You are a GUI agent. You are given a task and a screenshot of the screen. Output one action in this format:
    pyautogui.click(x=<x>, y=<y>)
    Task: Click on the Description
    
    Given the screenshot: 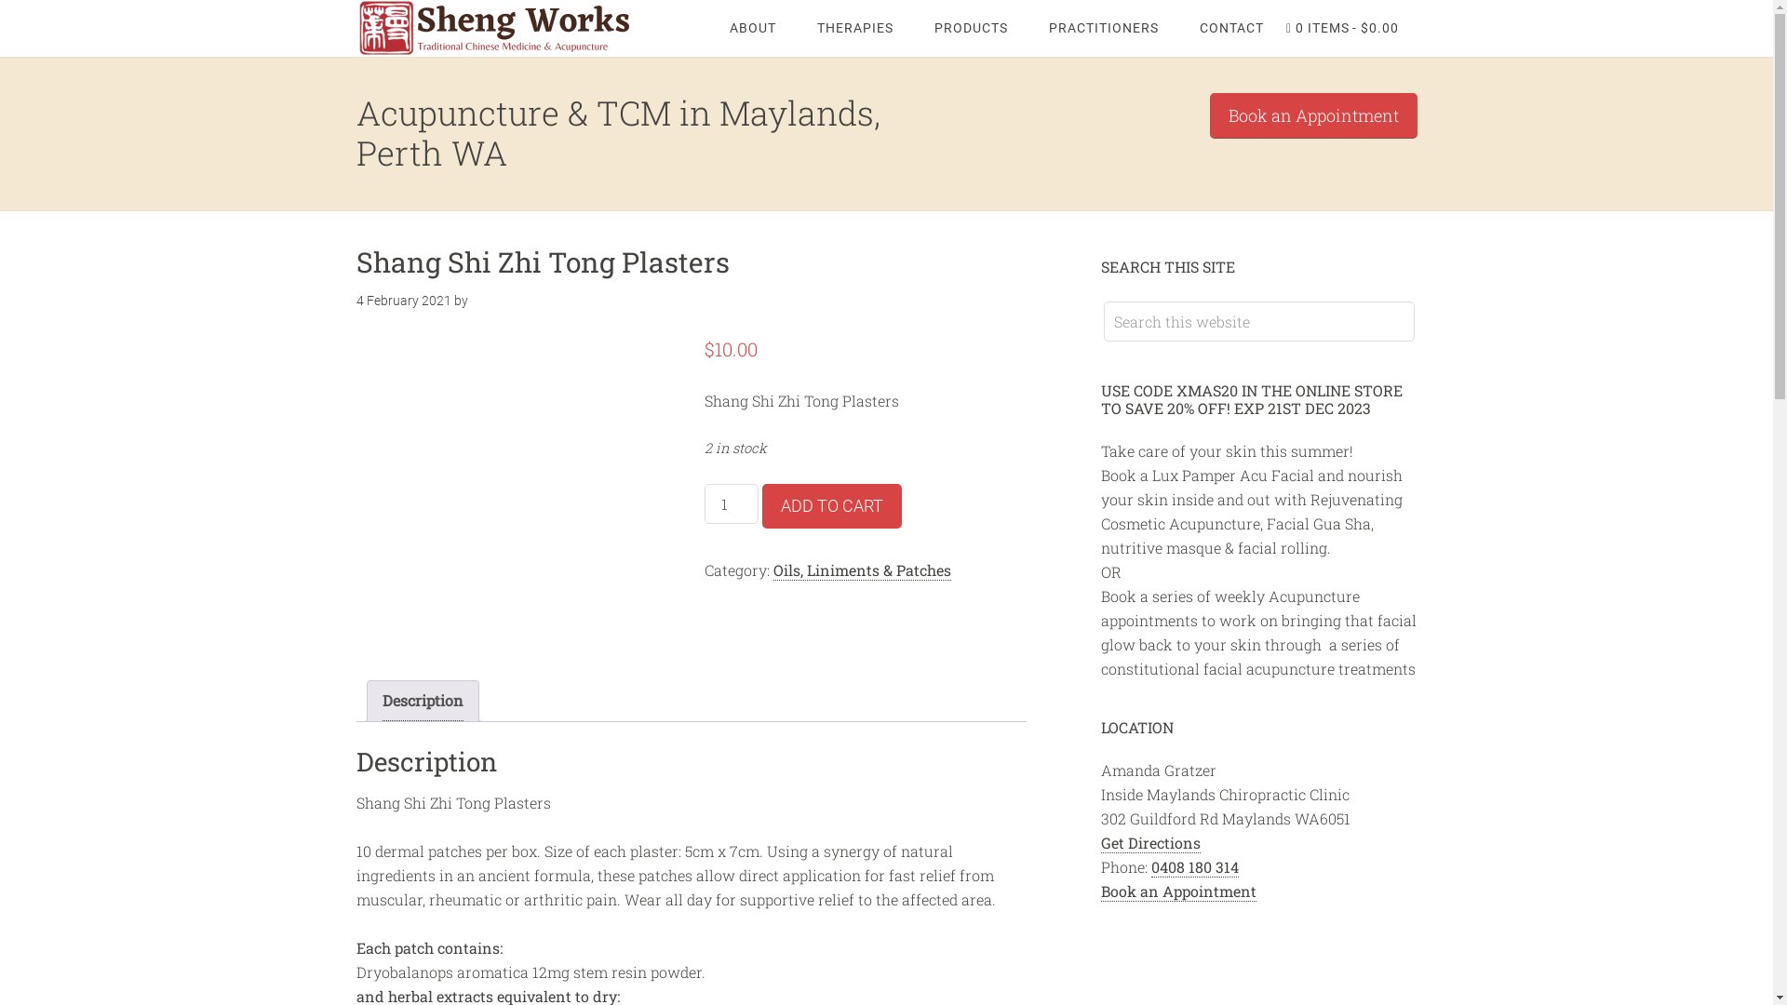 What is the action you would take?
    pyautogui.click(x=423, y=702)
    